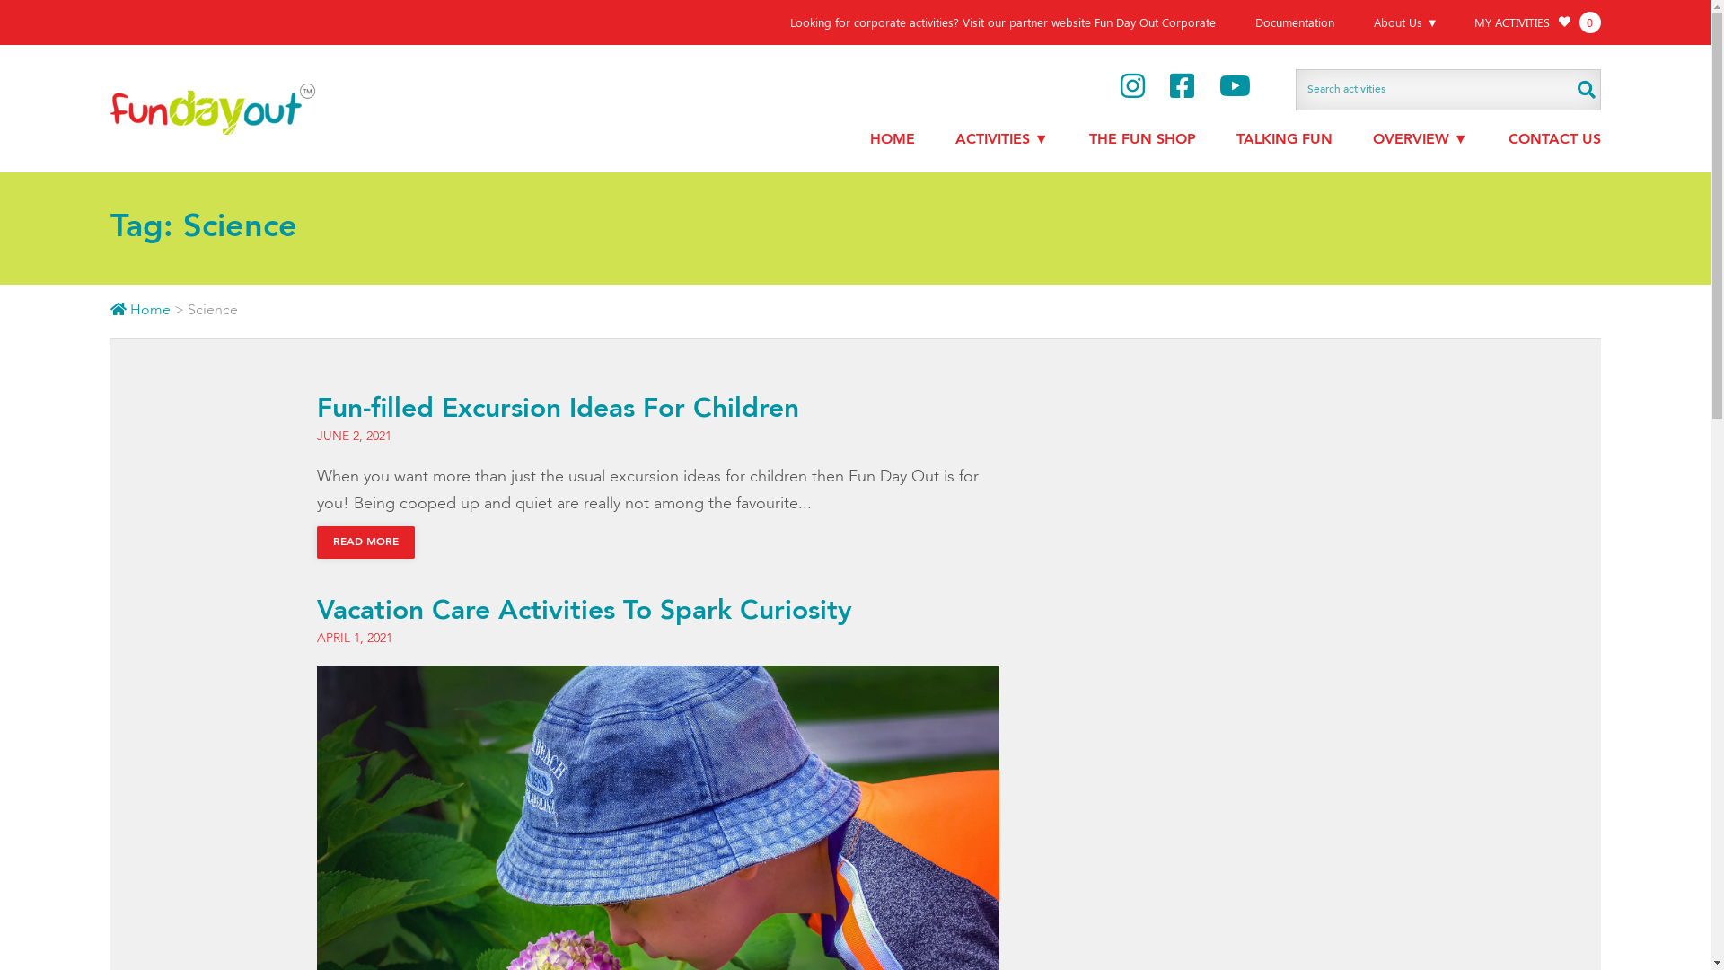 Image resolution: width=1724 pixels, height=970 pixels. Describe the element at coordinates (1406, 22) in the screenshot. I see `About Us` at that location.